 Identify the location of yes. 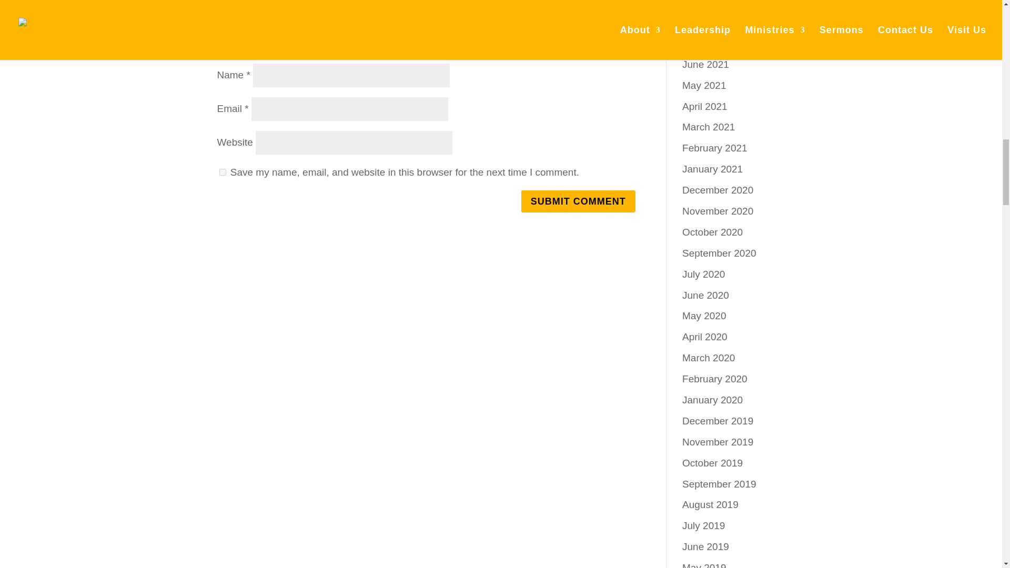
(222, 171).